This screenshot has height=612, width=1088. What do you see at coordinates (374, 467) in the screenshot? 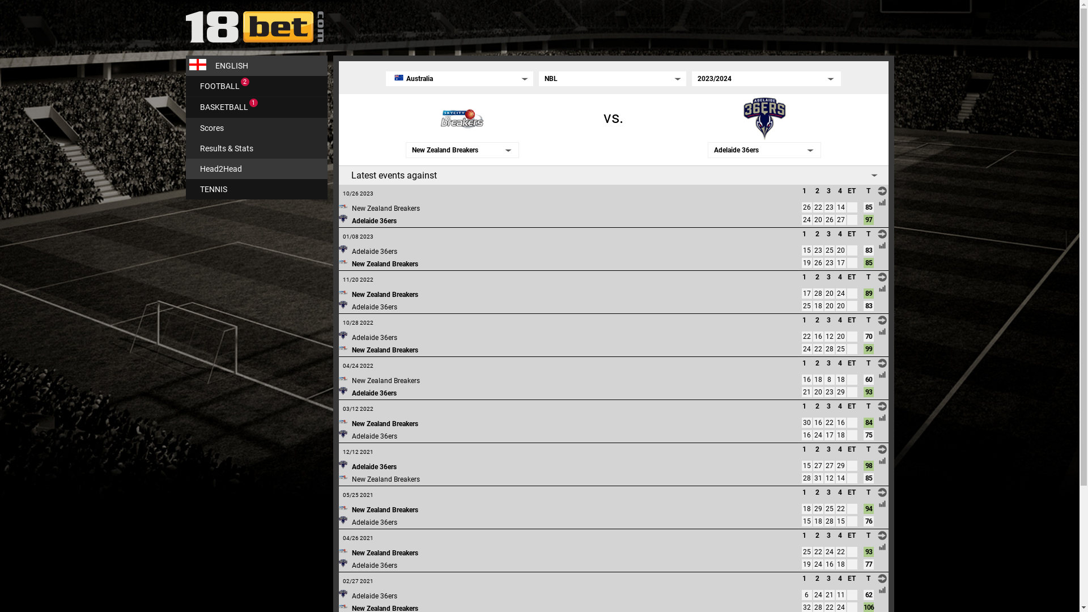
I see `Adelaide 36ers` at bounding box center [374, 467].